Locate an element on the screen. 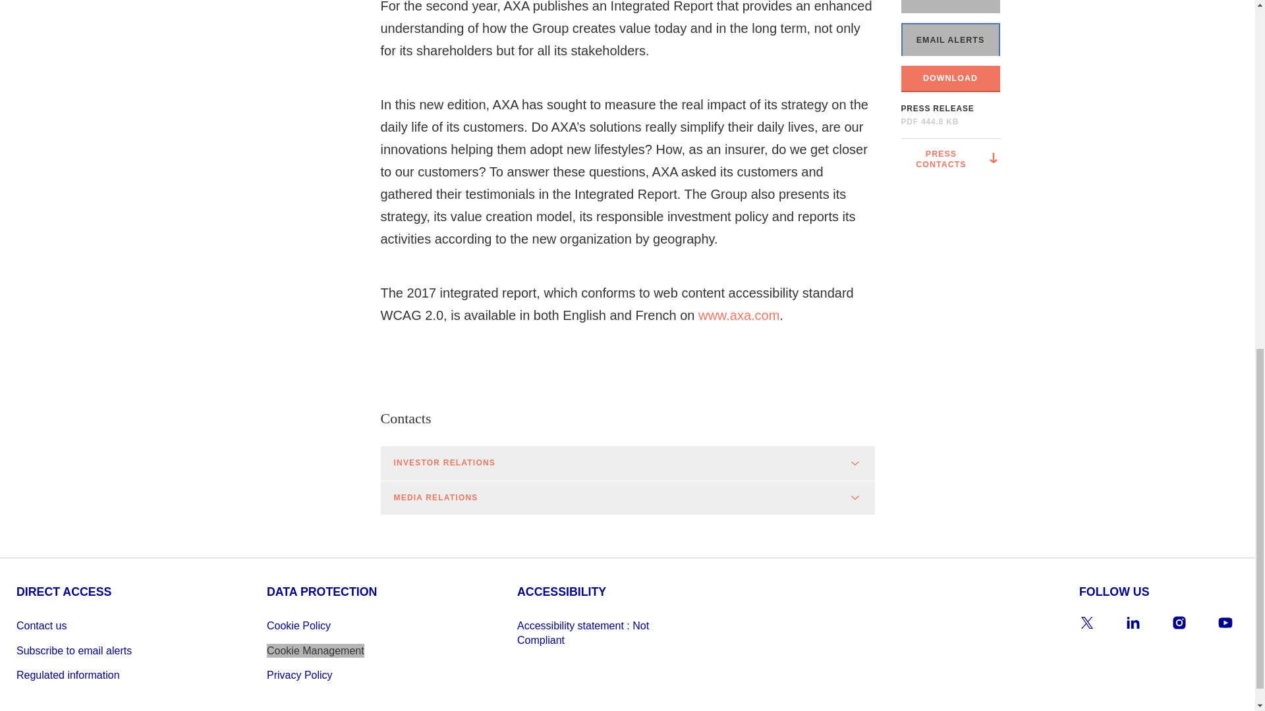  Cookie Management is located at coordinates (315, 650).